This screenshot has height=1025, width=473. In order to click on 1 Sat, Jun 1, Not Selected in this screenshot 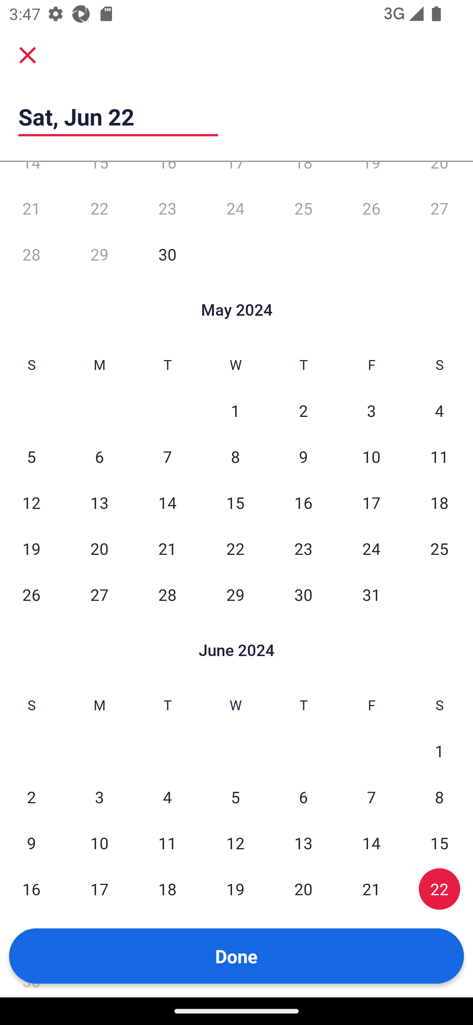, I will do `click(439, 751)`.